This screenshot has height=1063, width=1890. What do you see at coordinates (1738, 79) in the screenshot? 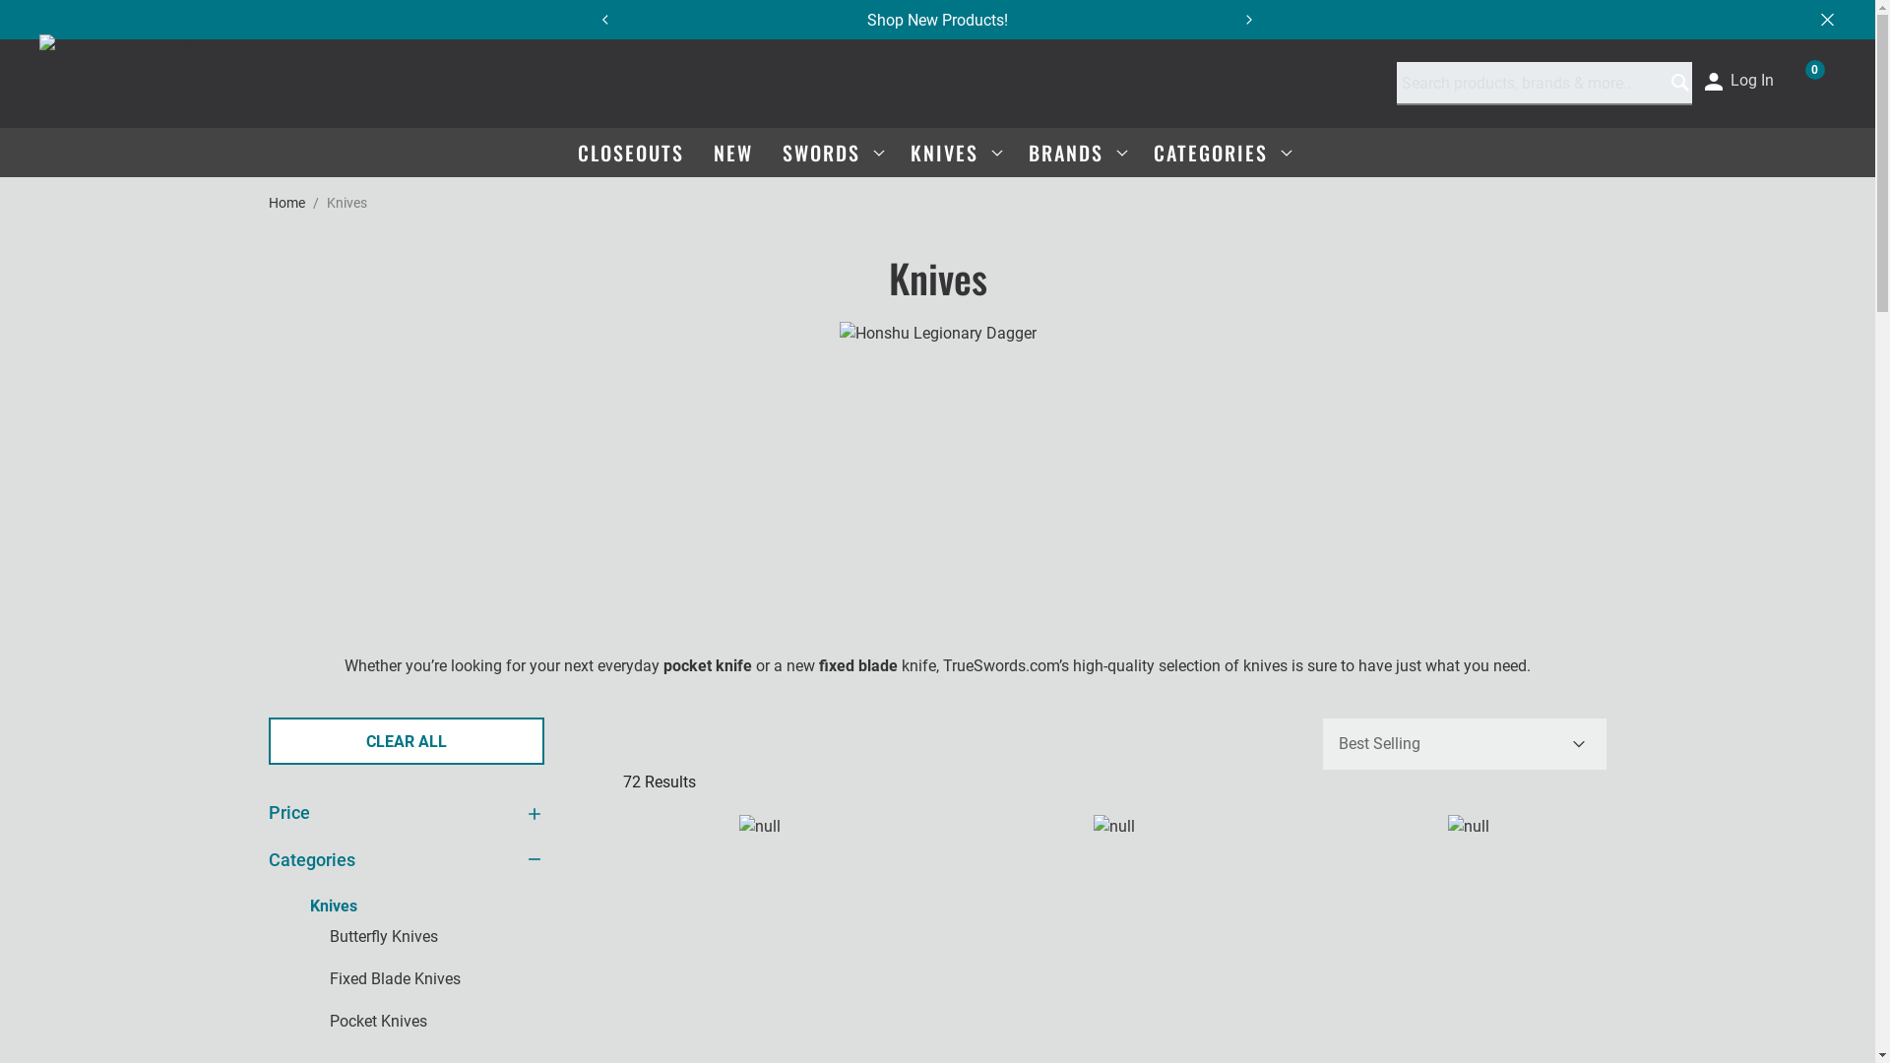
I see `Log In` at bounding box center [1738, 79].